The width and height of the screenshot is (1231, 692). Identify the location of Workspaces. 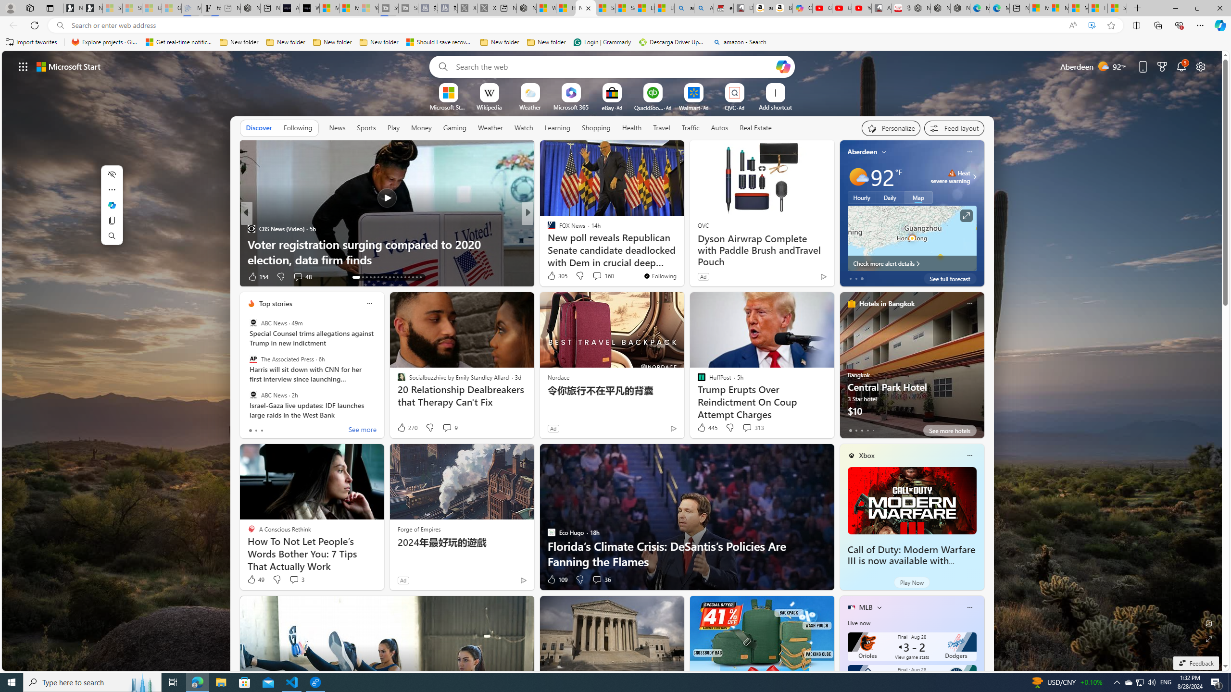
(29, 8).